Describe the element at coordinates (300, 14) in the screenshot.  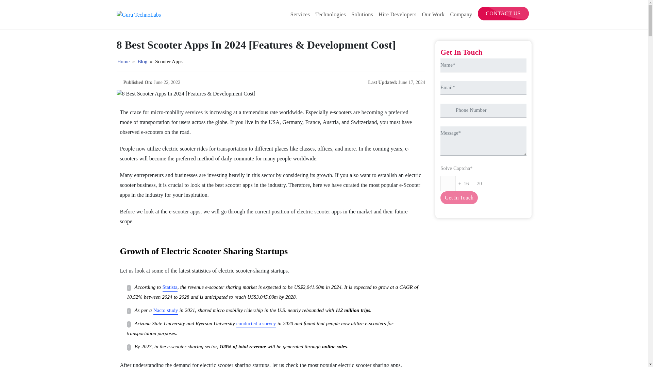
I see `Services` at that location.